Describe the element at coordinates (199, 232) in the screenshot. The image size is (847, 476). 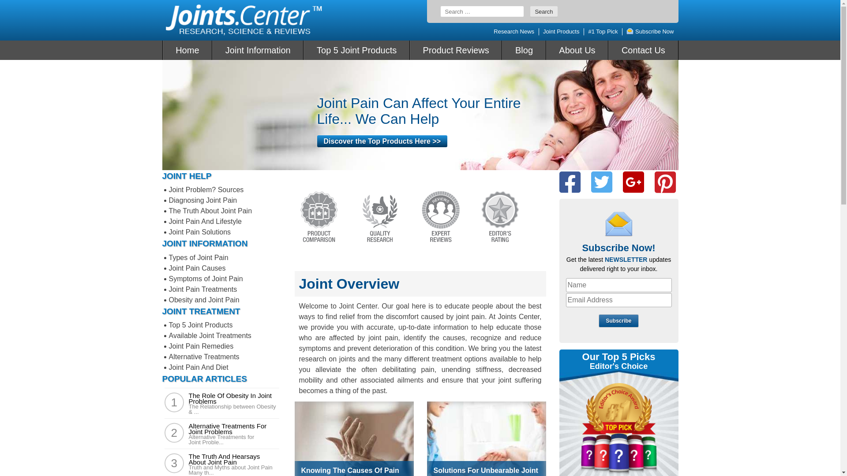
I see `Joint Pain Solutions` at that location.